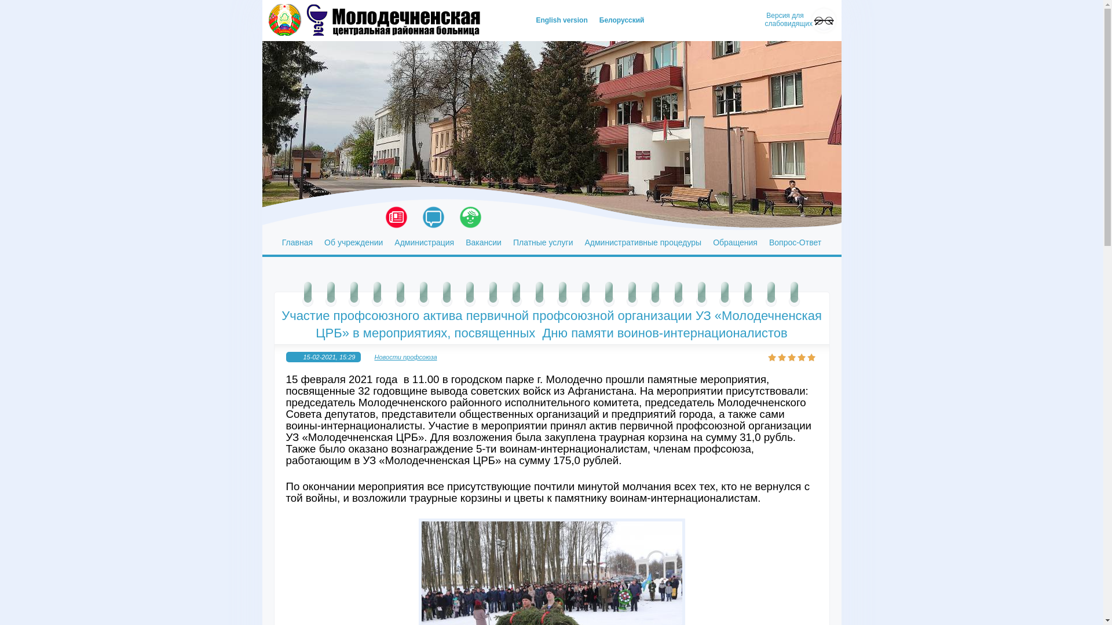 The height and width of the screenshot is (625, 1112). Describe the element at coordinates (562, 21) in the screenshot. I see `English version` at that location.